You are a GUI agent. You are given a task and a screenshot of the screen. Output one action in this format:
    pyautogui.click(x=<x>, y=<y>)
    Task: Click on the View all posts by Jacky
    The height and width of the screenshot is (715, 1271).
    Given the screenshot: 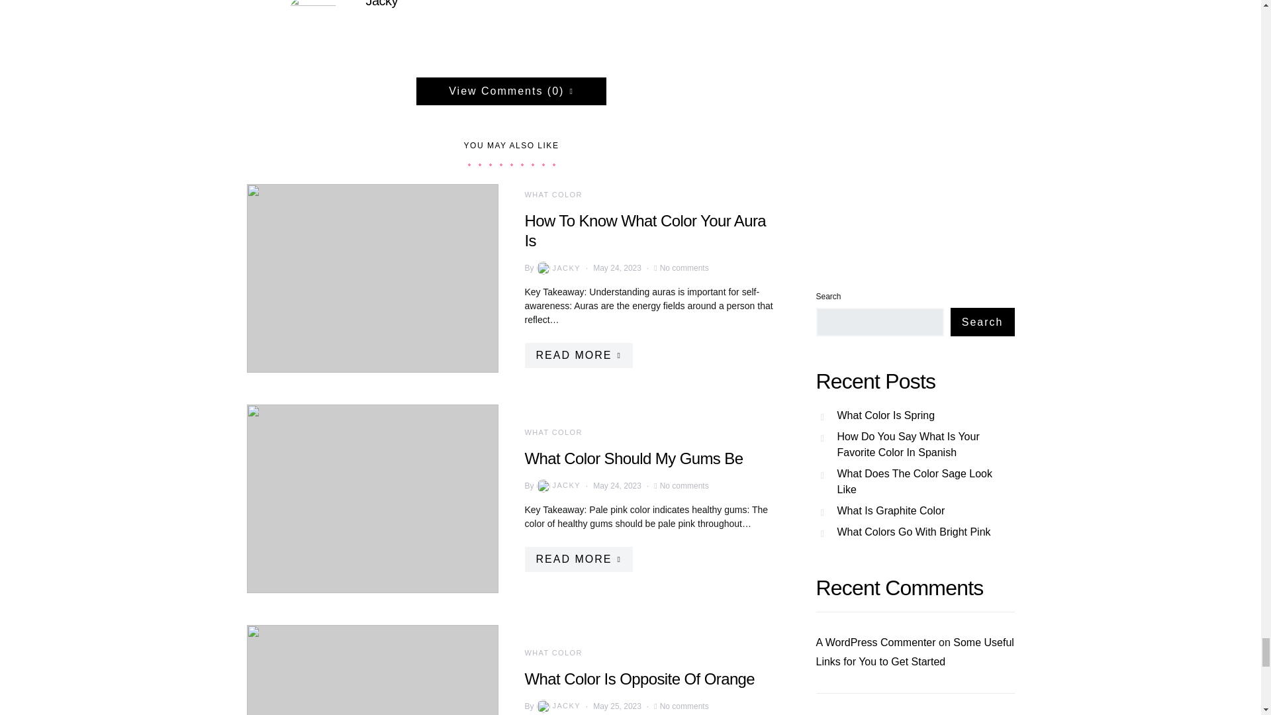 What is the action you would take?
    pyautogui.click(x=557, y=486)
    